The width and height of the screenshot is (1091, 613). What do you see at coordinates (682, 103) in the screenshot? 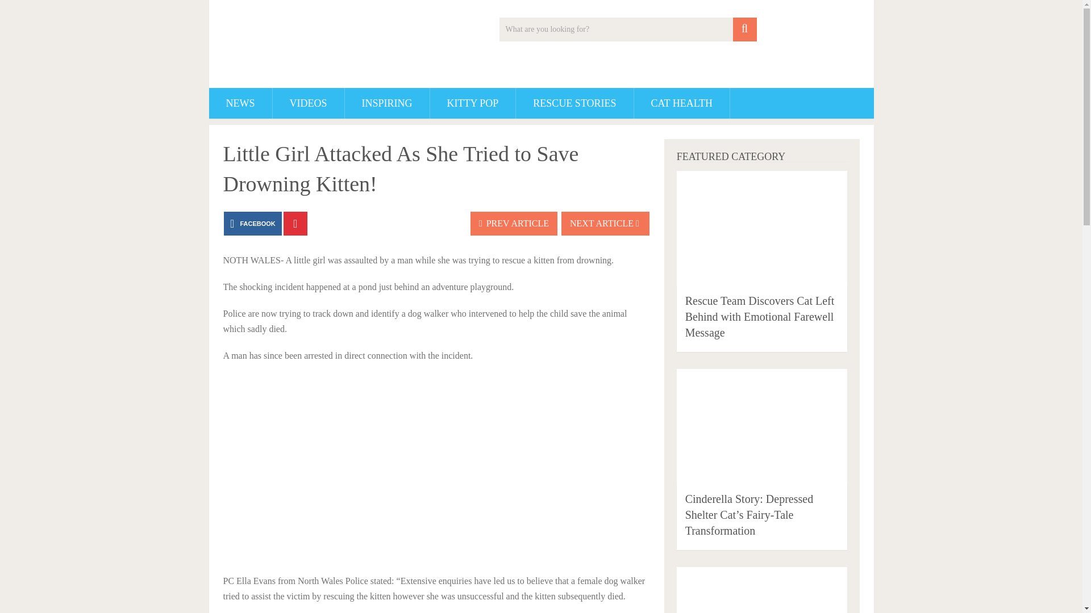
I see `CAT HEALTH` at bounding box center [682, 103].